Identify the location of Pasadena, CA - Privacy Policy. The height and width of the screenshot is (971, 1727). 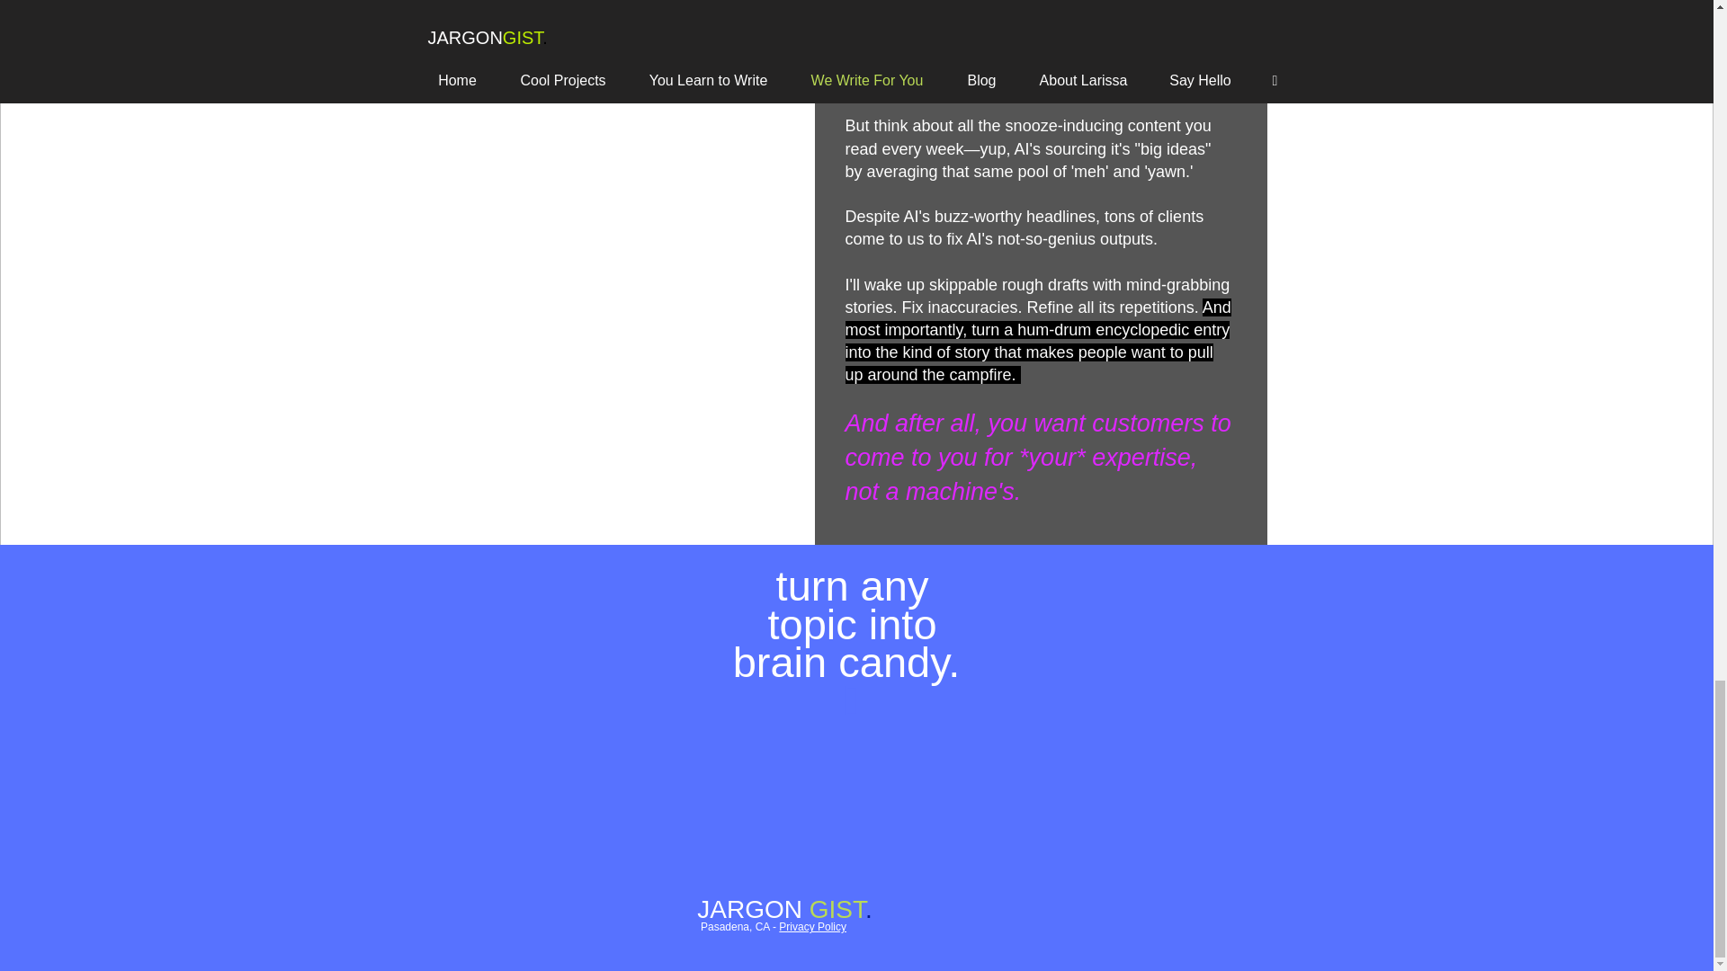
(774, 926).